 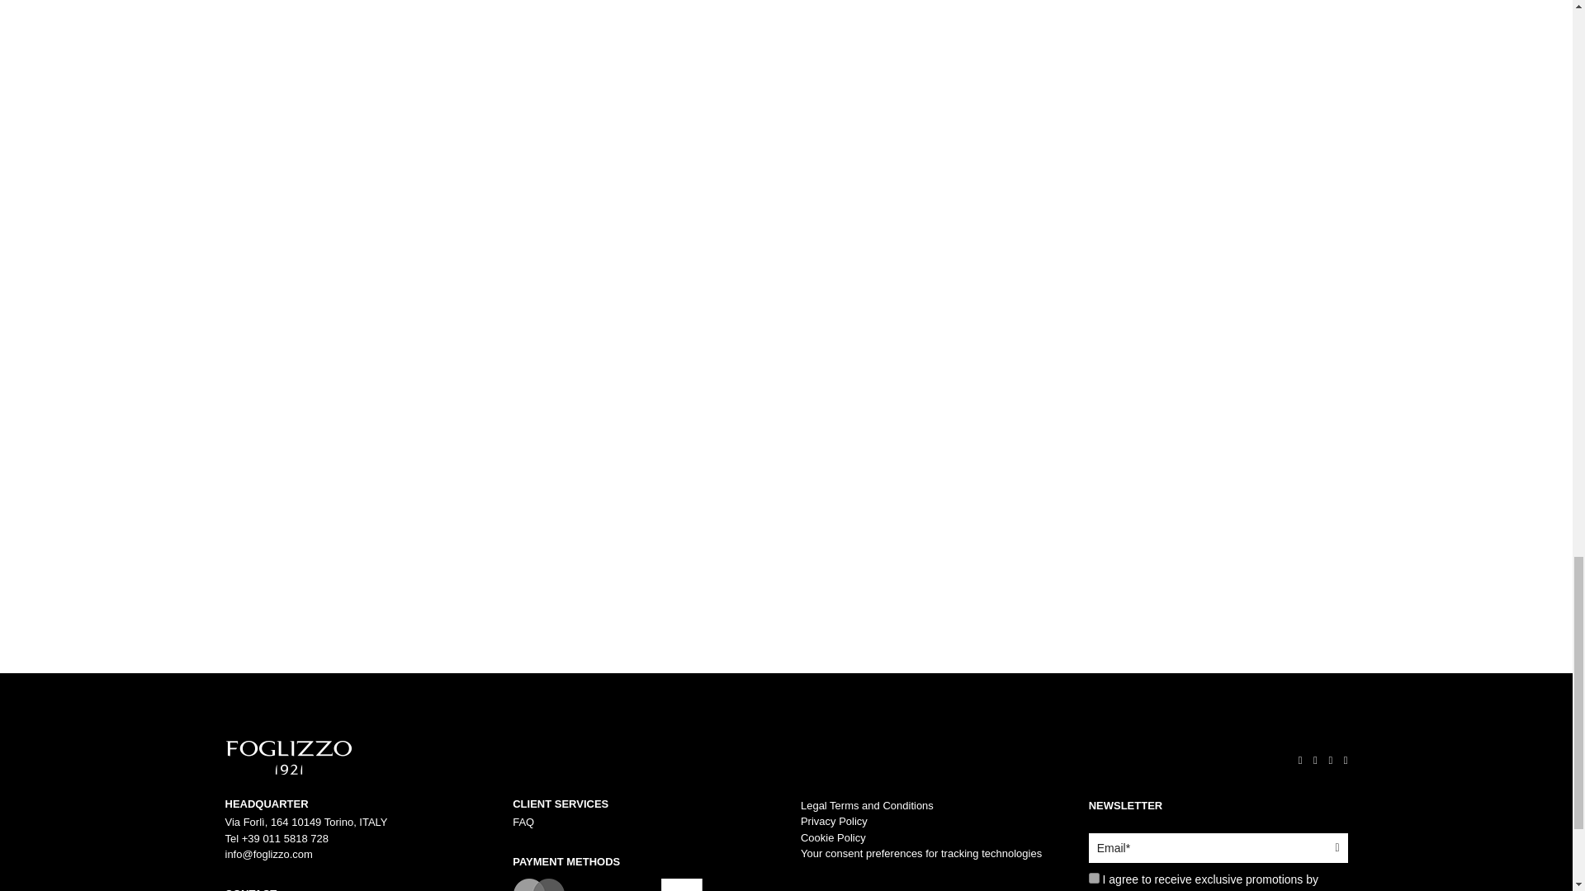 What do you see at coordinates (523, 822) in the screenshot?
I see `FAQ` at bounding box center [523, 822].